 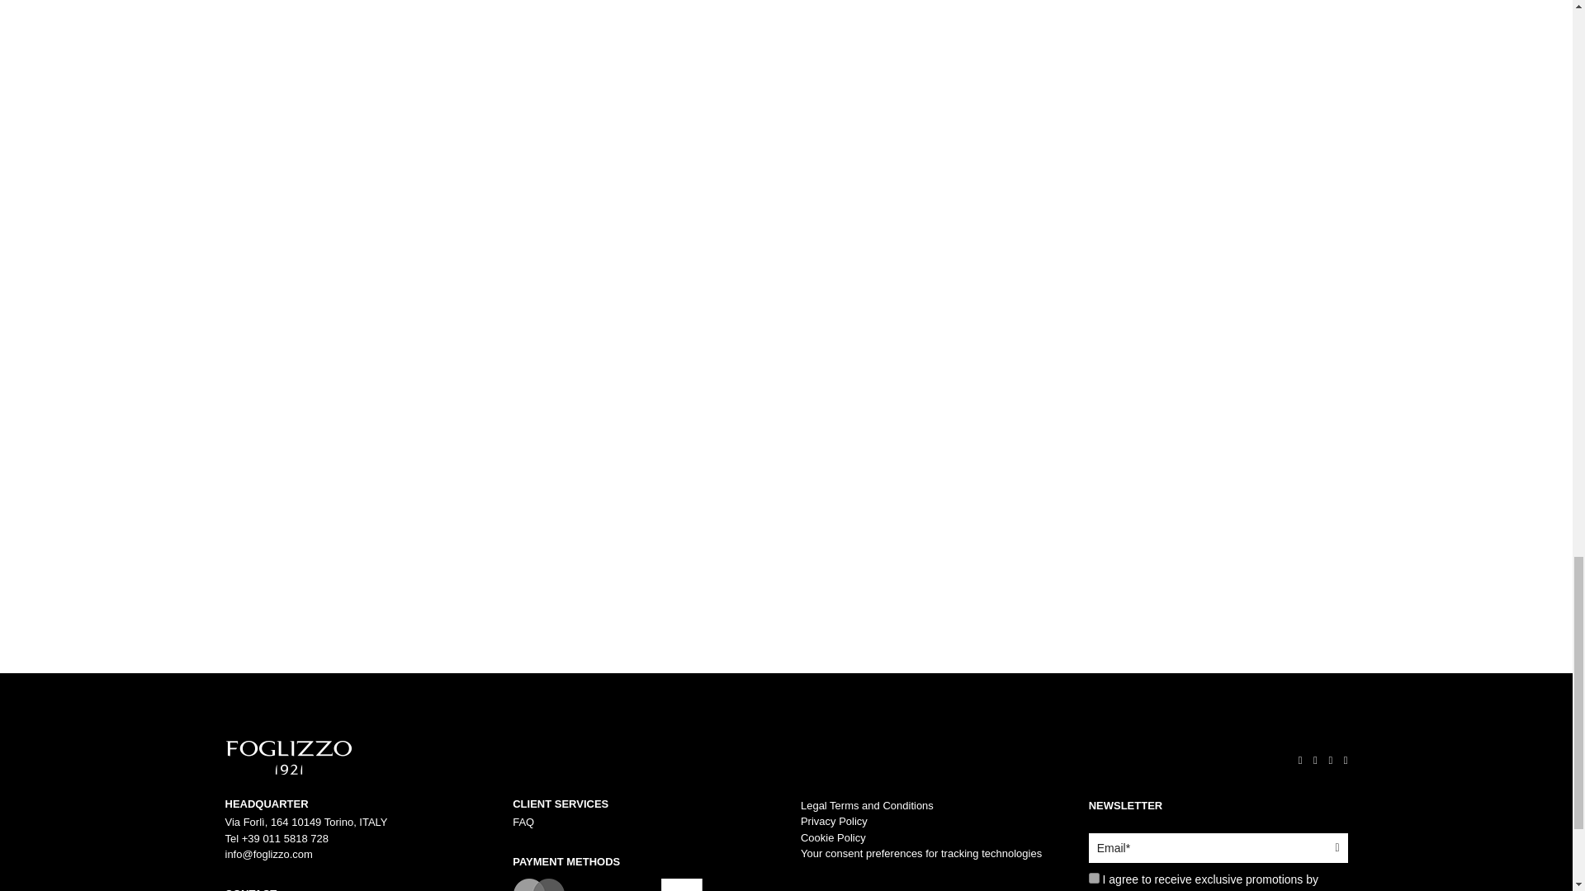 What do you see at coordinates (523, 822) in the screenshot?
I see `FAQ` at bounding box center [523, 822].